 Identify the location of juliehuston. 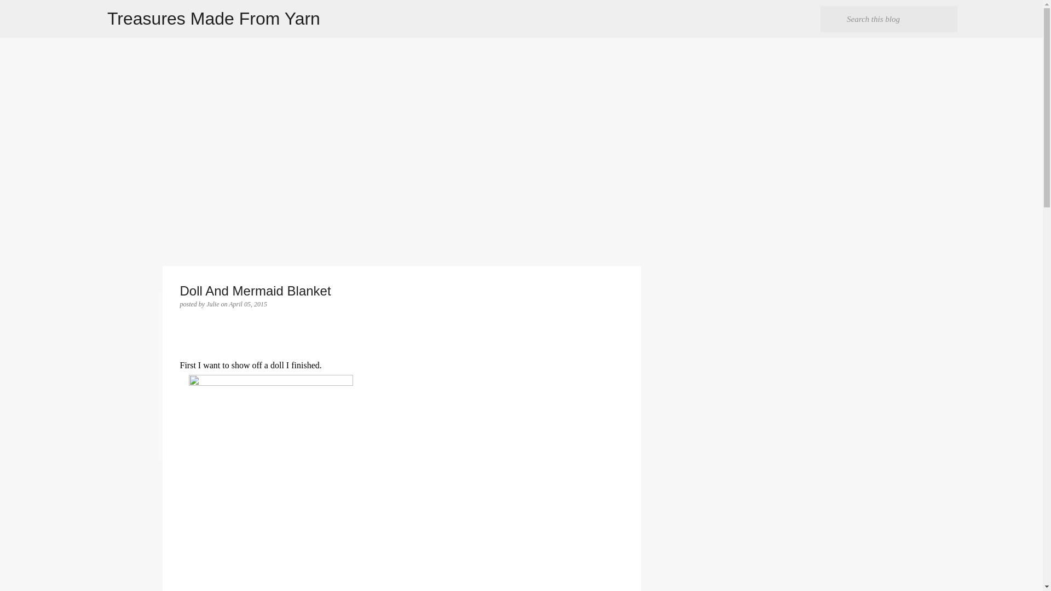
(281, 376).